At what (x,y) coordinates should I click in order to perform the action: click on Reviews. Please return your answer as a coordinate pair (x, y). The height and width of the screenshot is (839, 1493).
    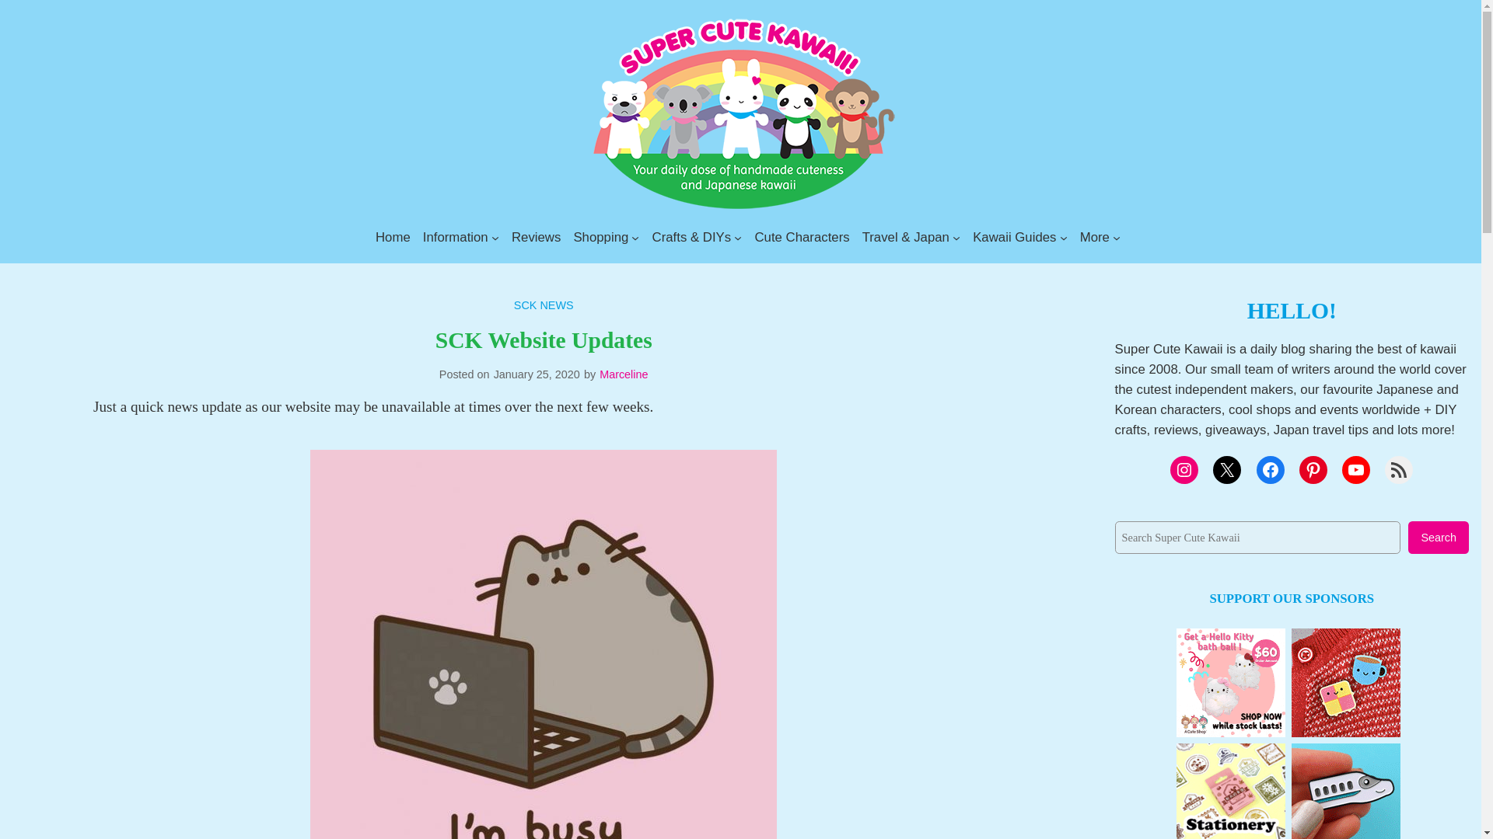
    Looking at the image, I should click on (537, 237).